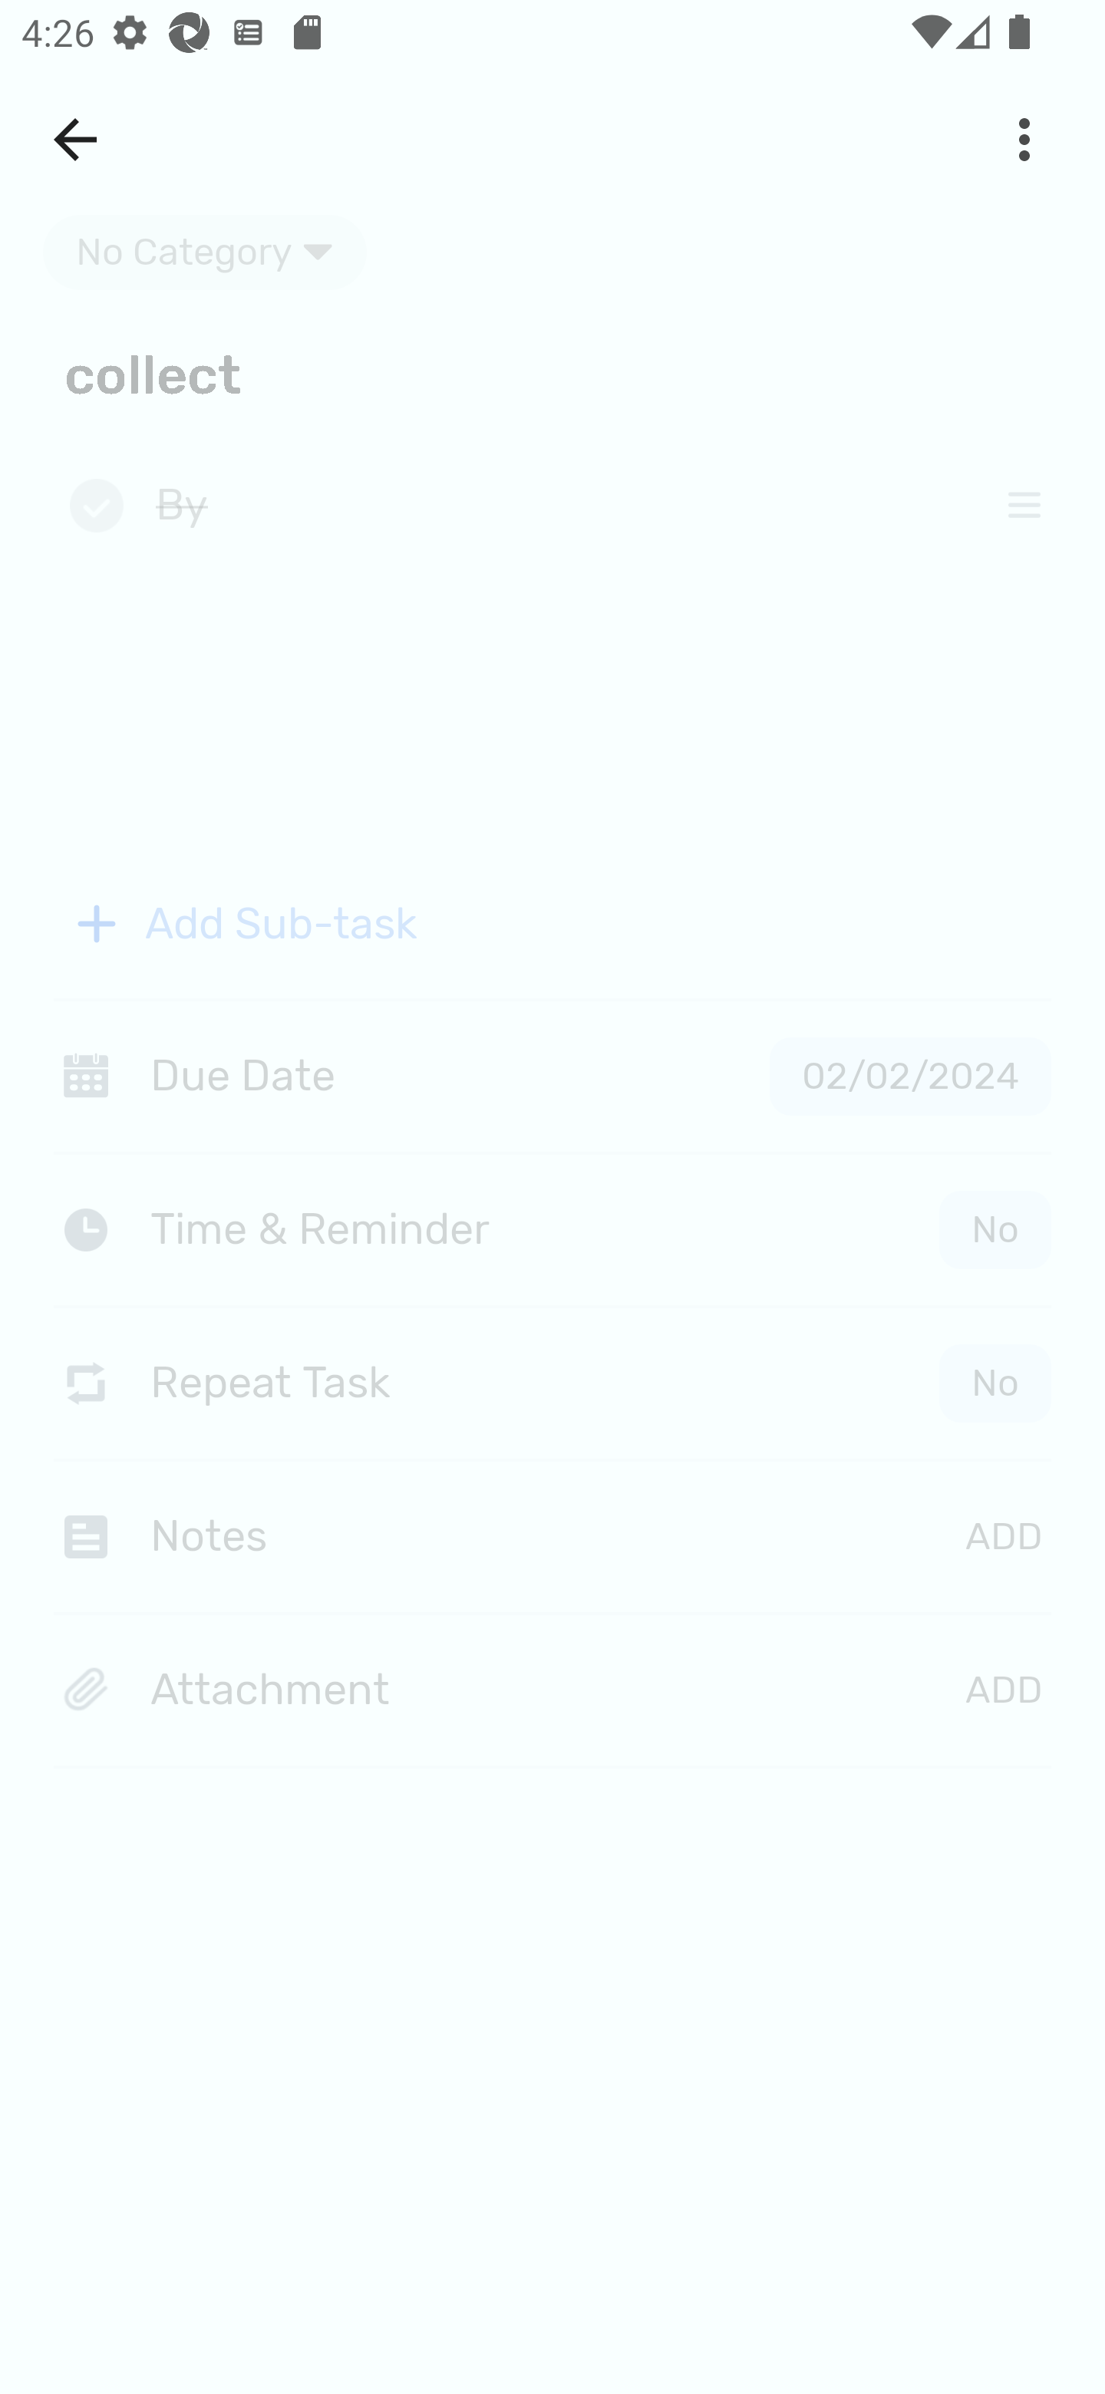 The image size is (1105, 2394). Describe the element at coordinates (558, 1229) in the screenshot. I see `Time & Reminder No` at that location.